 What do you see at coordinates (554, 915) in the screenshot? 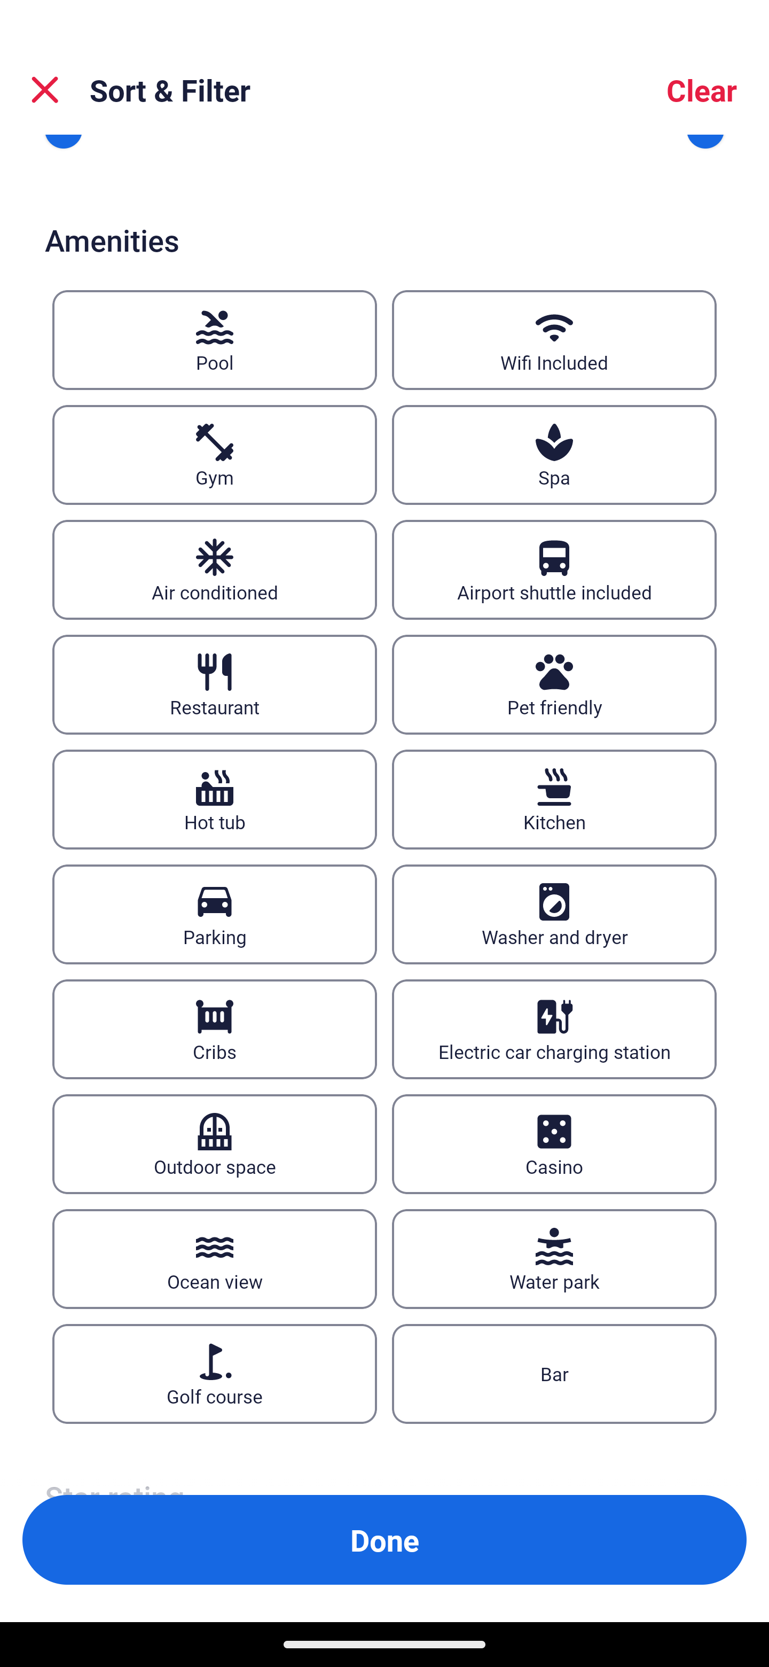
I see `Washer and dryer` at bounding box center [554, 915].